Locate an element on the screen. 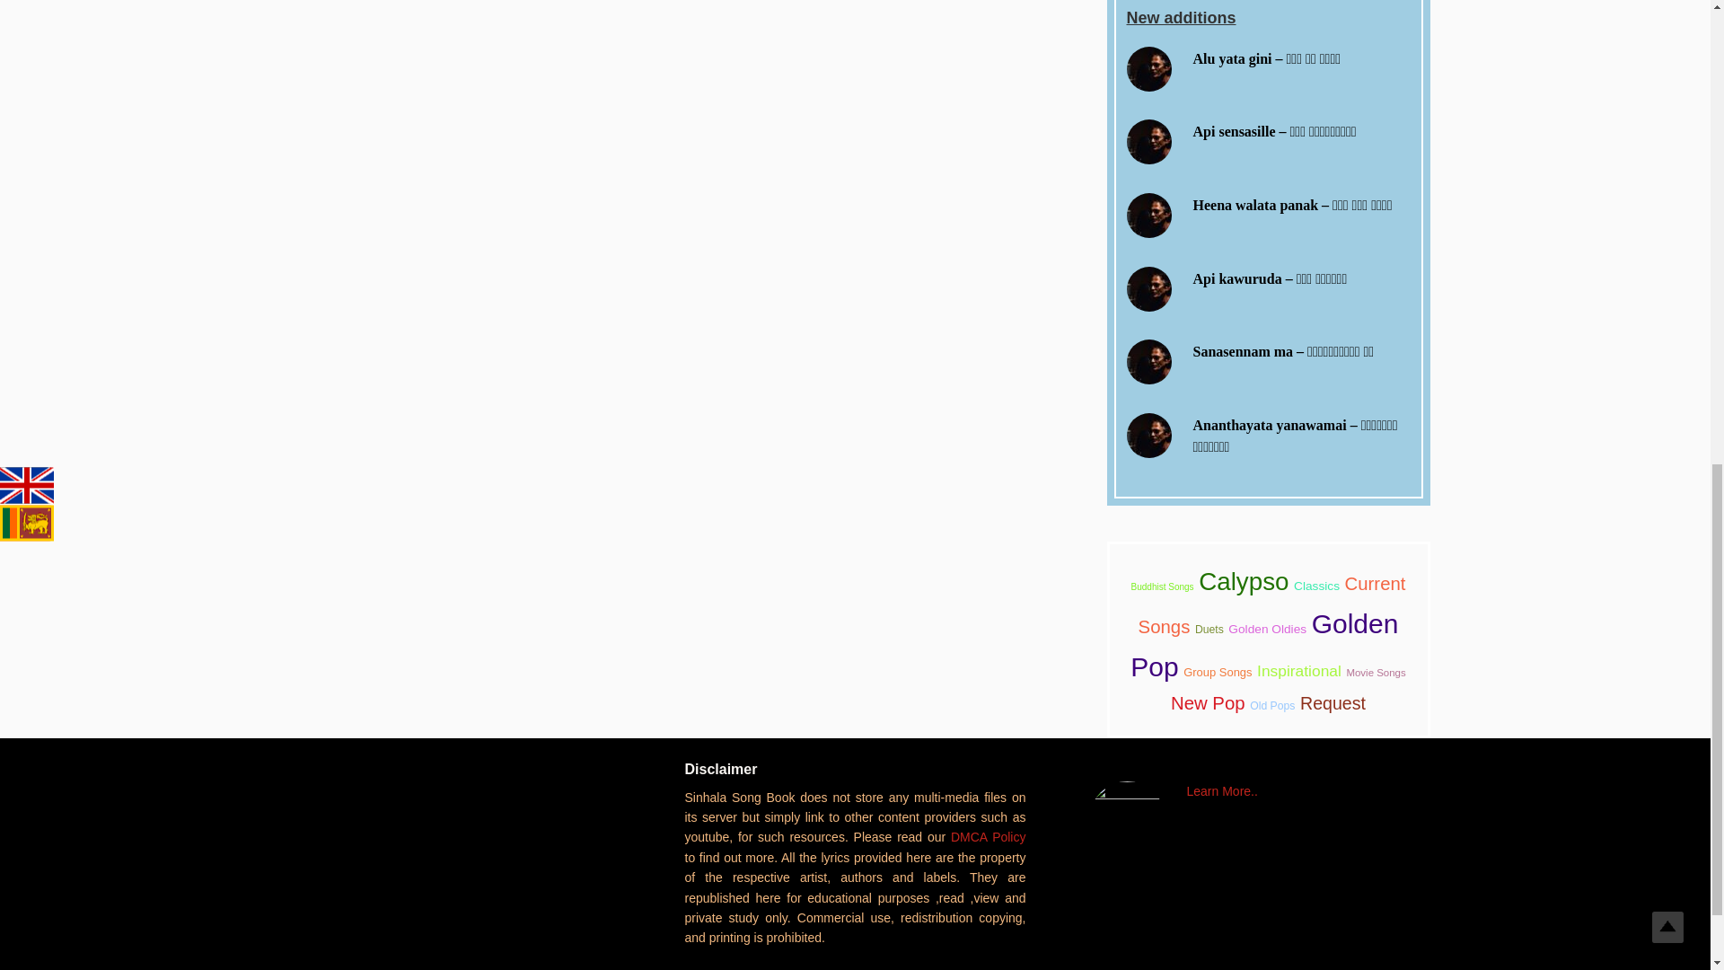 The image size is (1724, 970). 10 topics is located at coordinates (1316, 586).